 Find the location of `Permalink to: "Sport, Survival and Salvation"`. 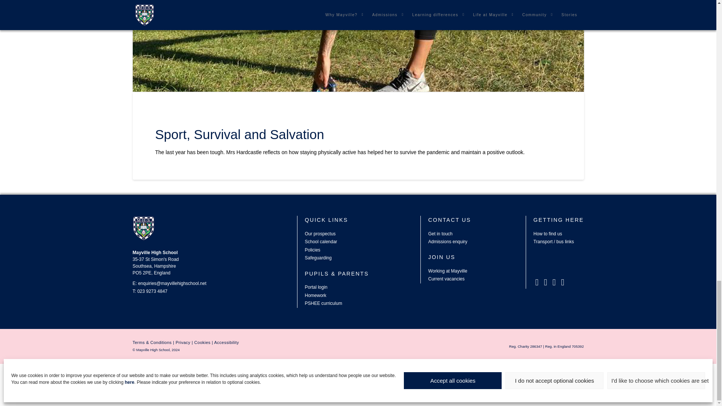

Permalink to: "Sport, Survival and Salvation" is located at coordinates (239, 134).